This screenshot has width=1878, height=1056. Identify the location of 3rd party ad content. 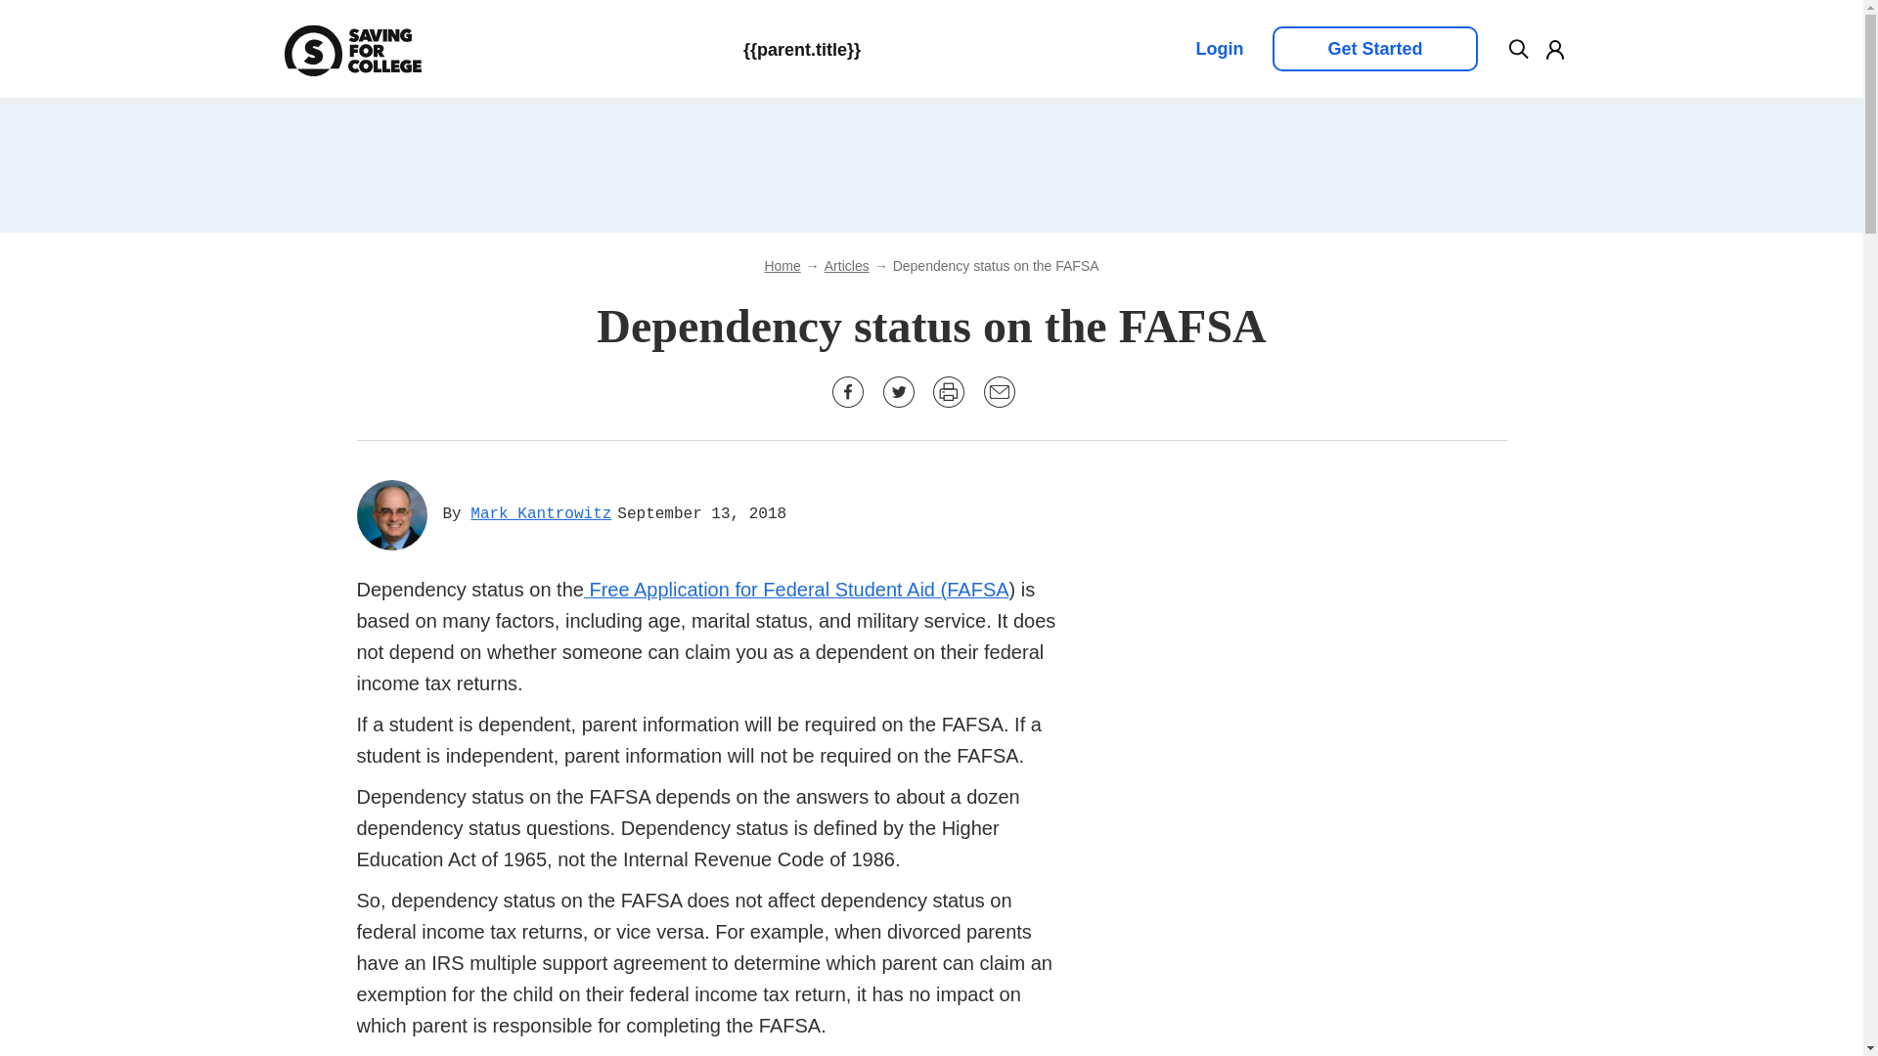
(930, 164).